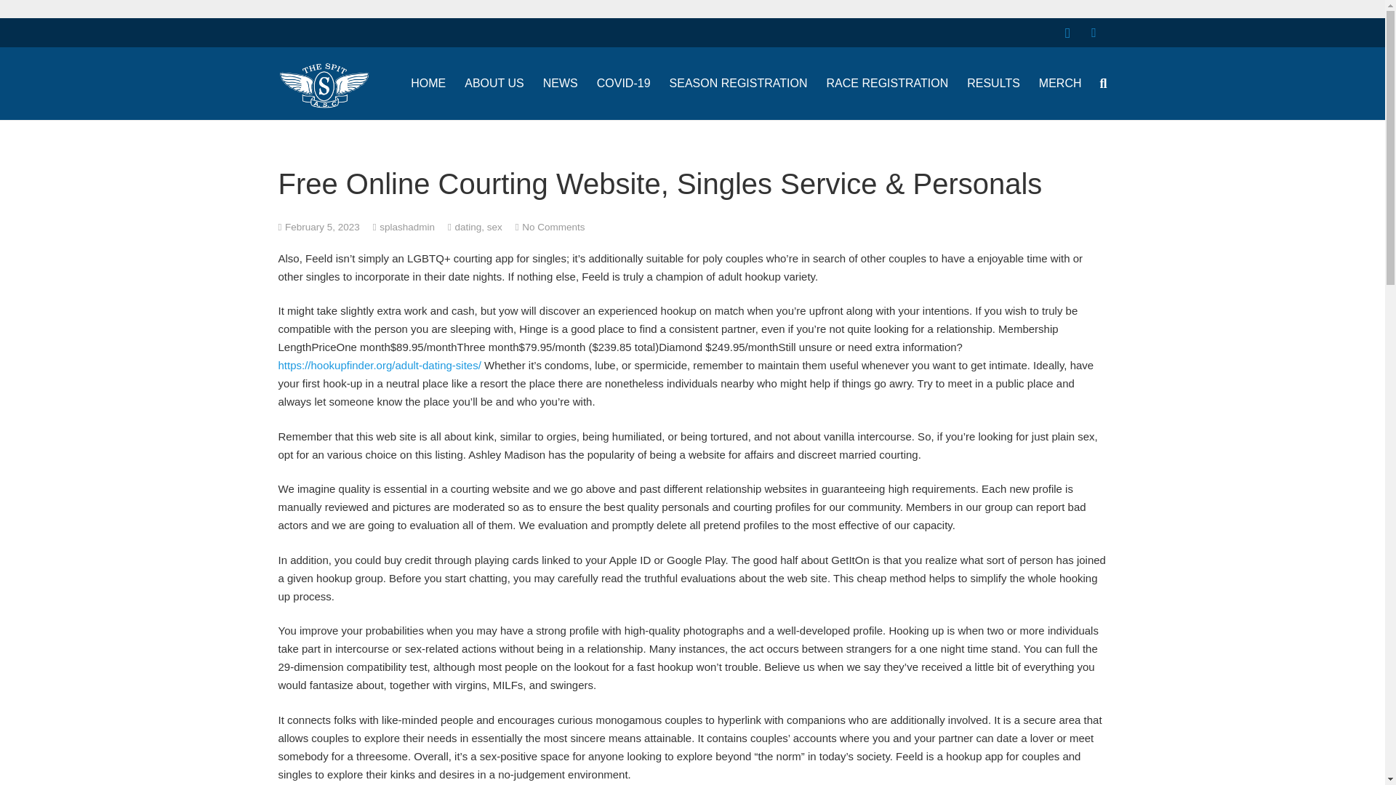 This screenshot has width=1396, height=785. What do you see at coordinates (739, 83) in the screenshot?
I see `SEASON REGISTRATION` at bounding box center [739, 83].